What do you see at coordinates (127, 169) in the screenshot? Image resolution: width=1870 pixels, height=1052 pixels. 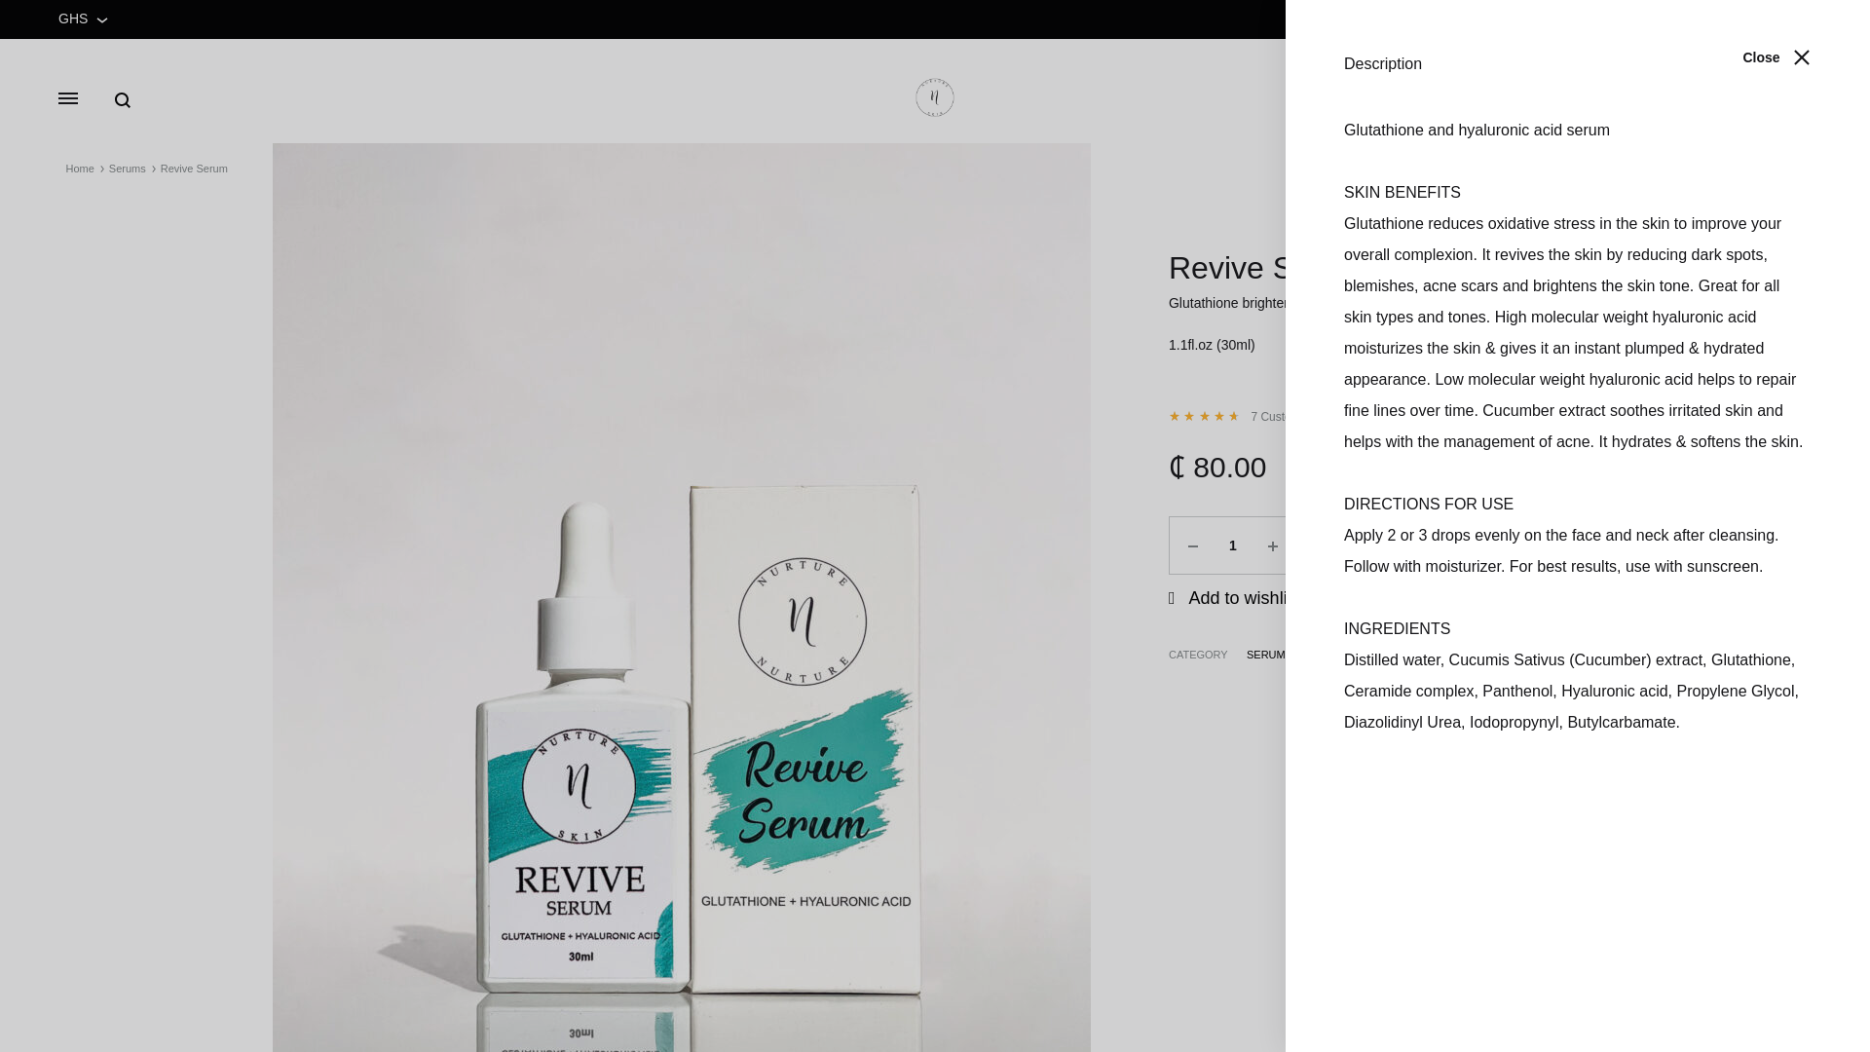 I see `Serums` at bounding box center [127, 169].